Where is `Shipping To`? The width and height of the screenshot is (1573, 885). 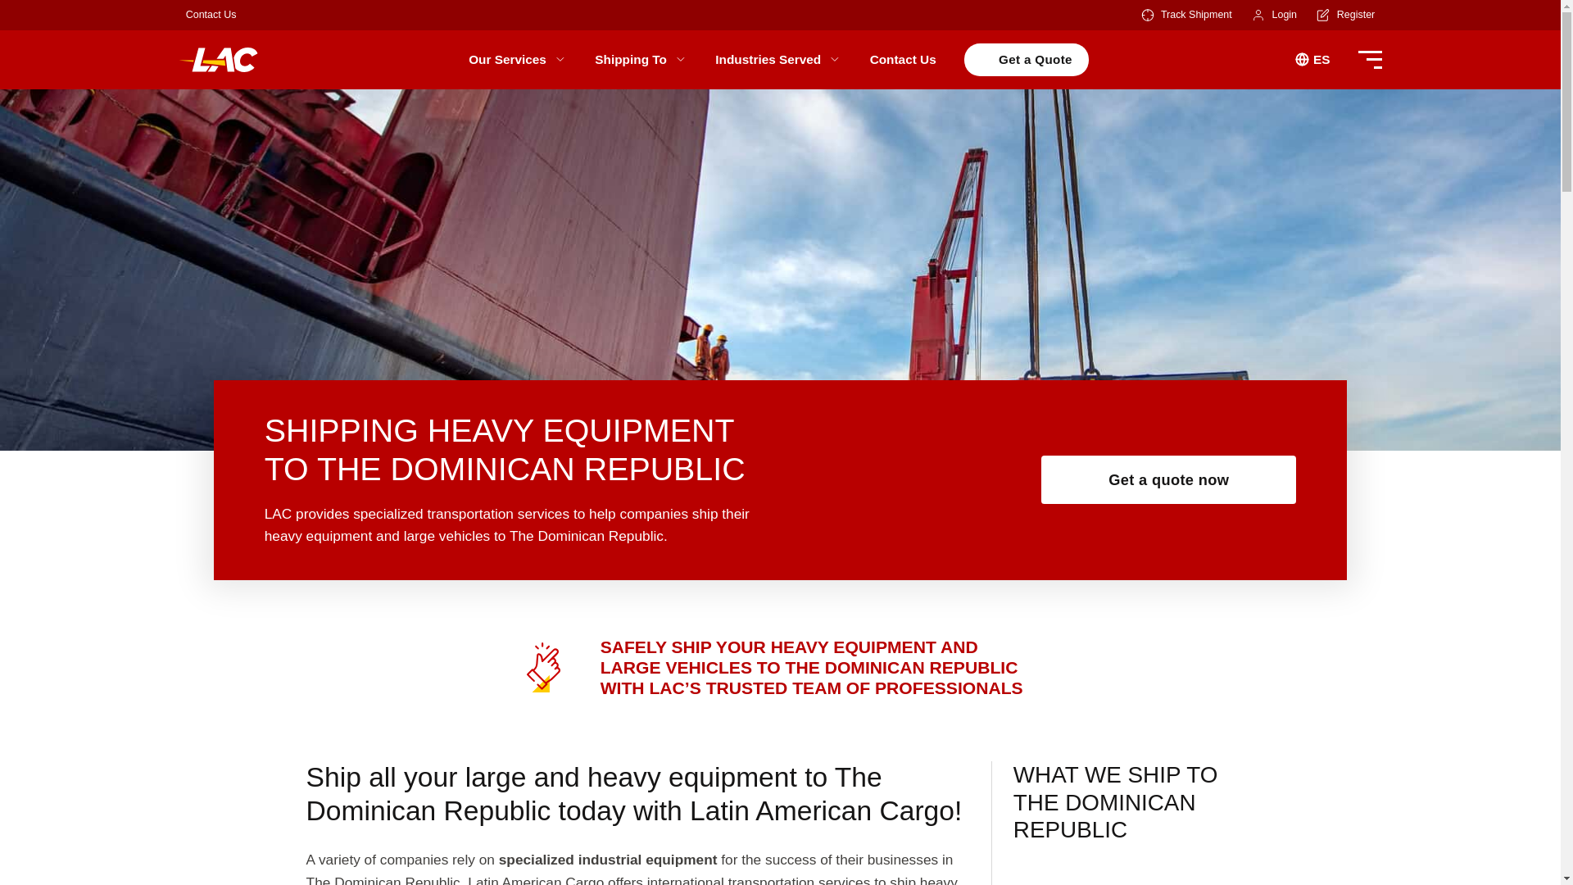 Shipping To is located at coordinates (641, 59).